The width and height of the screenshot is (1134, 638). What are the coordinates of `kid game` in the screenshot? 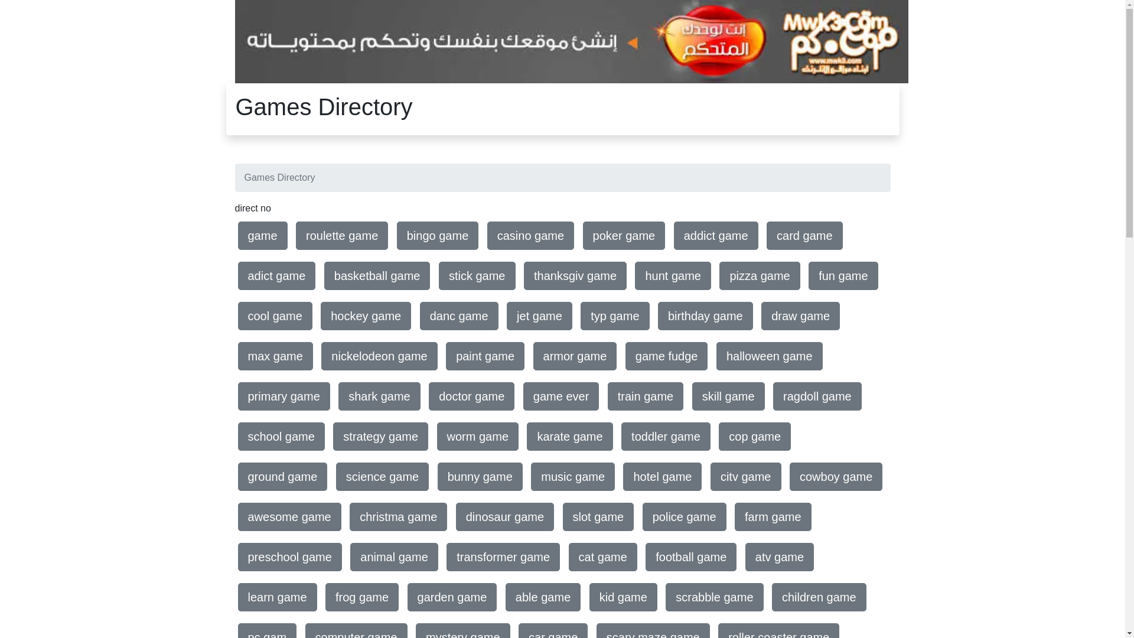 It's located at (624, 597).